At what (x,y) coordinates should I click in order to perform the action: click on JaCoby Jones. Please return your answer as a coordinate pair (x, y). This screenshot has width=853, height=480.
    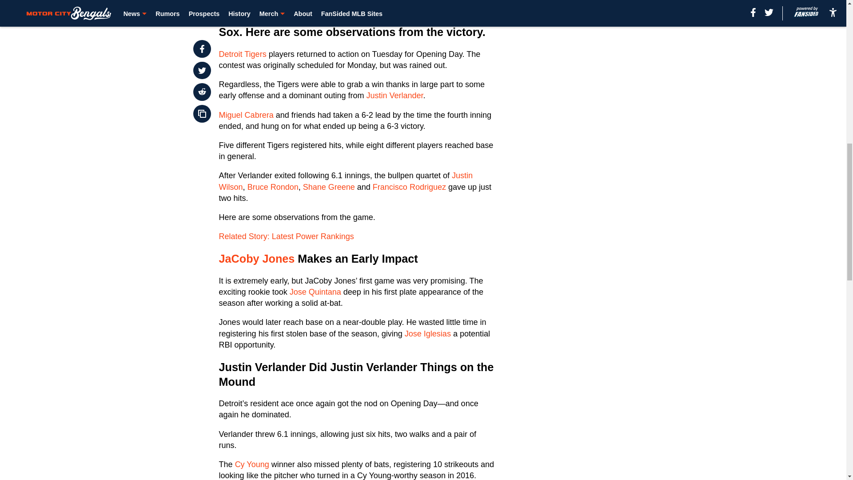
    Looking at the image, I should click on (257, 259).